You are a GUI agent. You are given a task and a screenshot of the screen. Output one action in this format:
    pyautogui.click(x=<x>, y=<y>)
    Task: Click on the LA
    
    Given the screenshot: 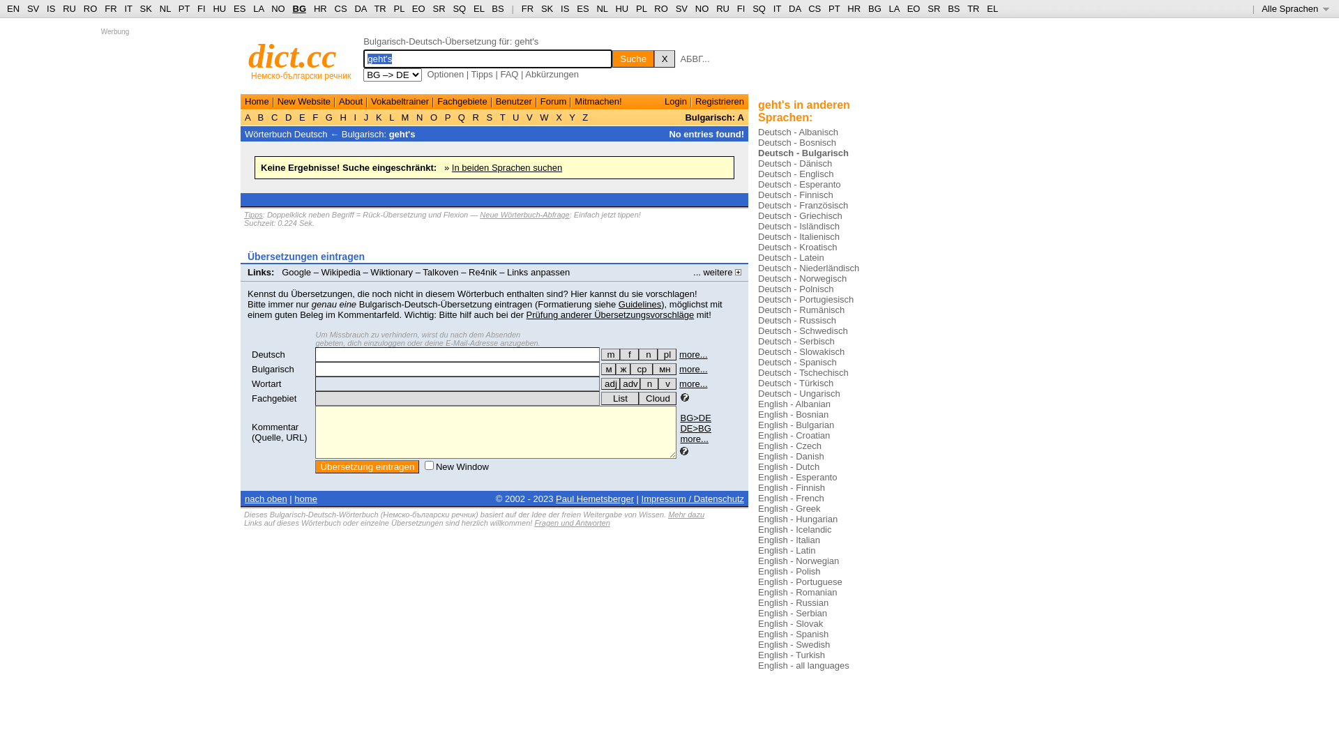 What is the action you would take?
    pyautogui.click(x=894, y=8)
    